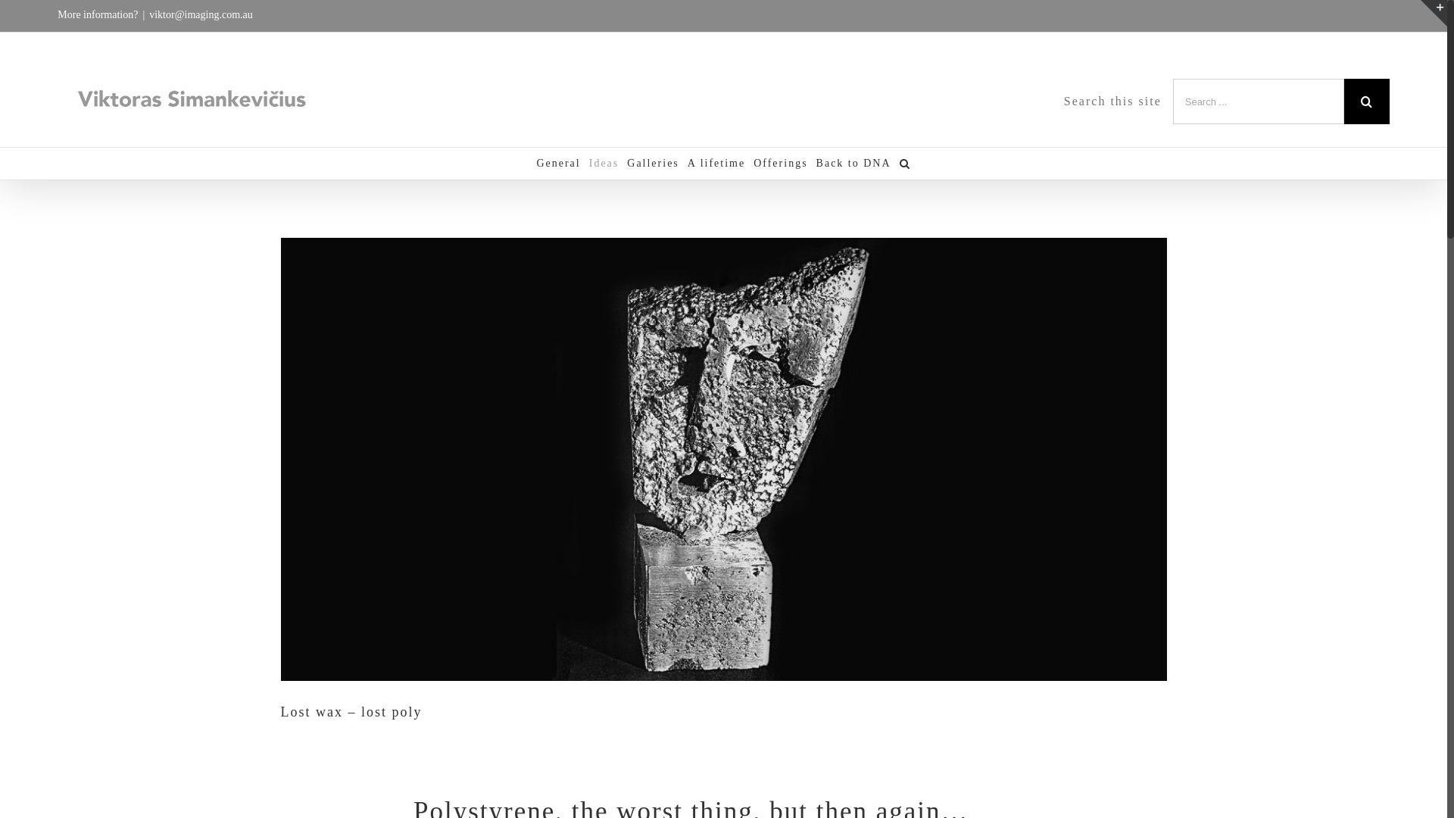 This screenshot has height=818, width=1454. I want to click on General, so click(558, 164).